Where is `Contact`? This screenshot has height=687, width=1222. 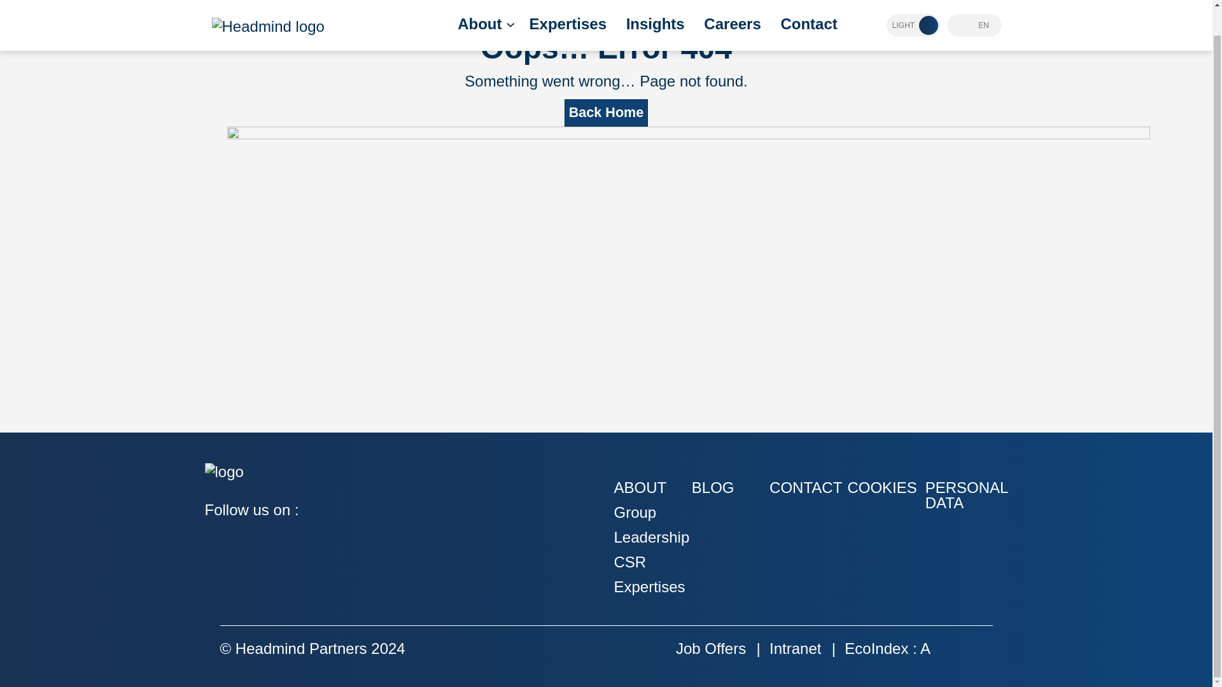 Contact is located at coordinates (808, 4).